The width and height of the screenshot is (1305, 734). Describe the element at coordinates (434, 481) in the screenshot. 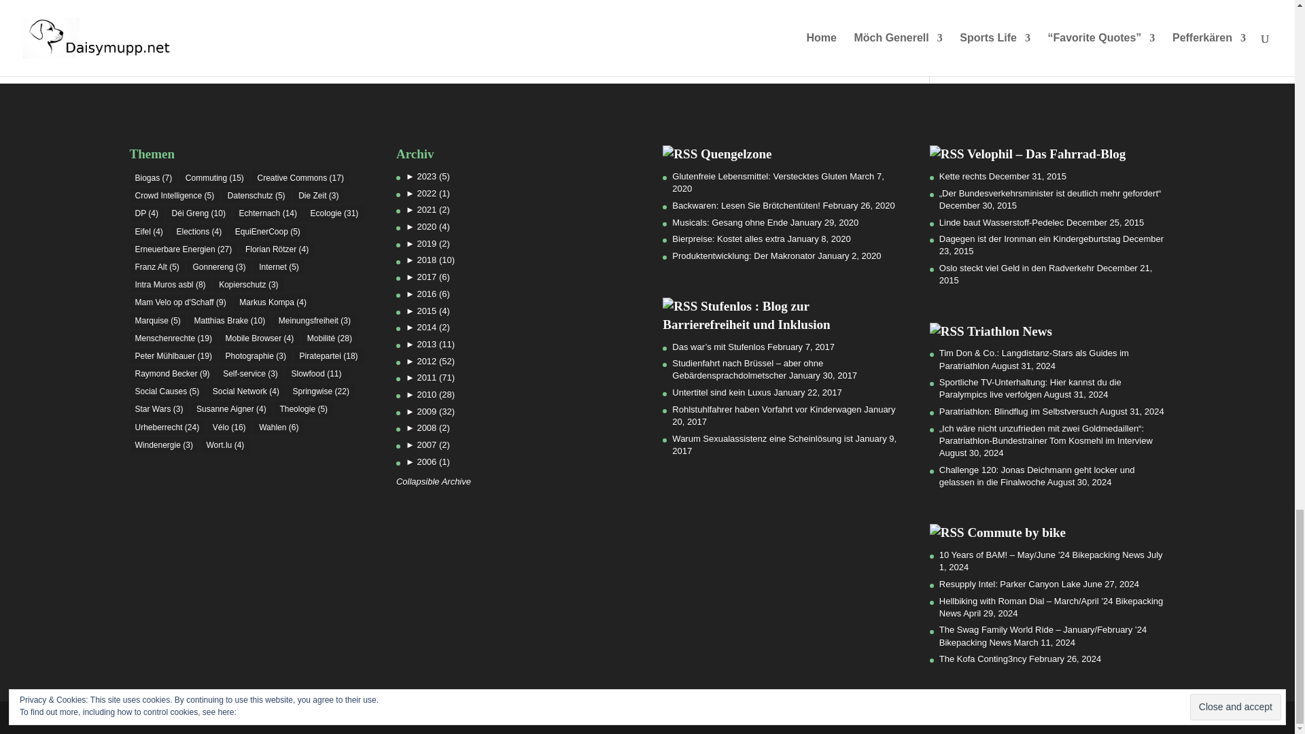

I see `Powered by Collapsible Archive Widget` at that location.